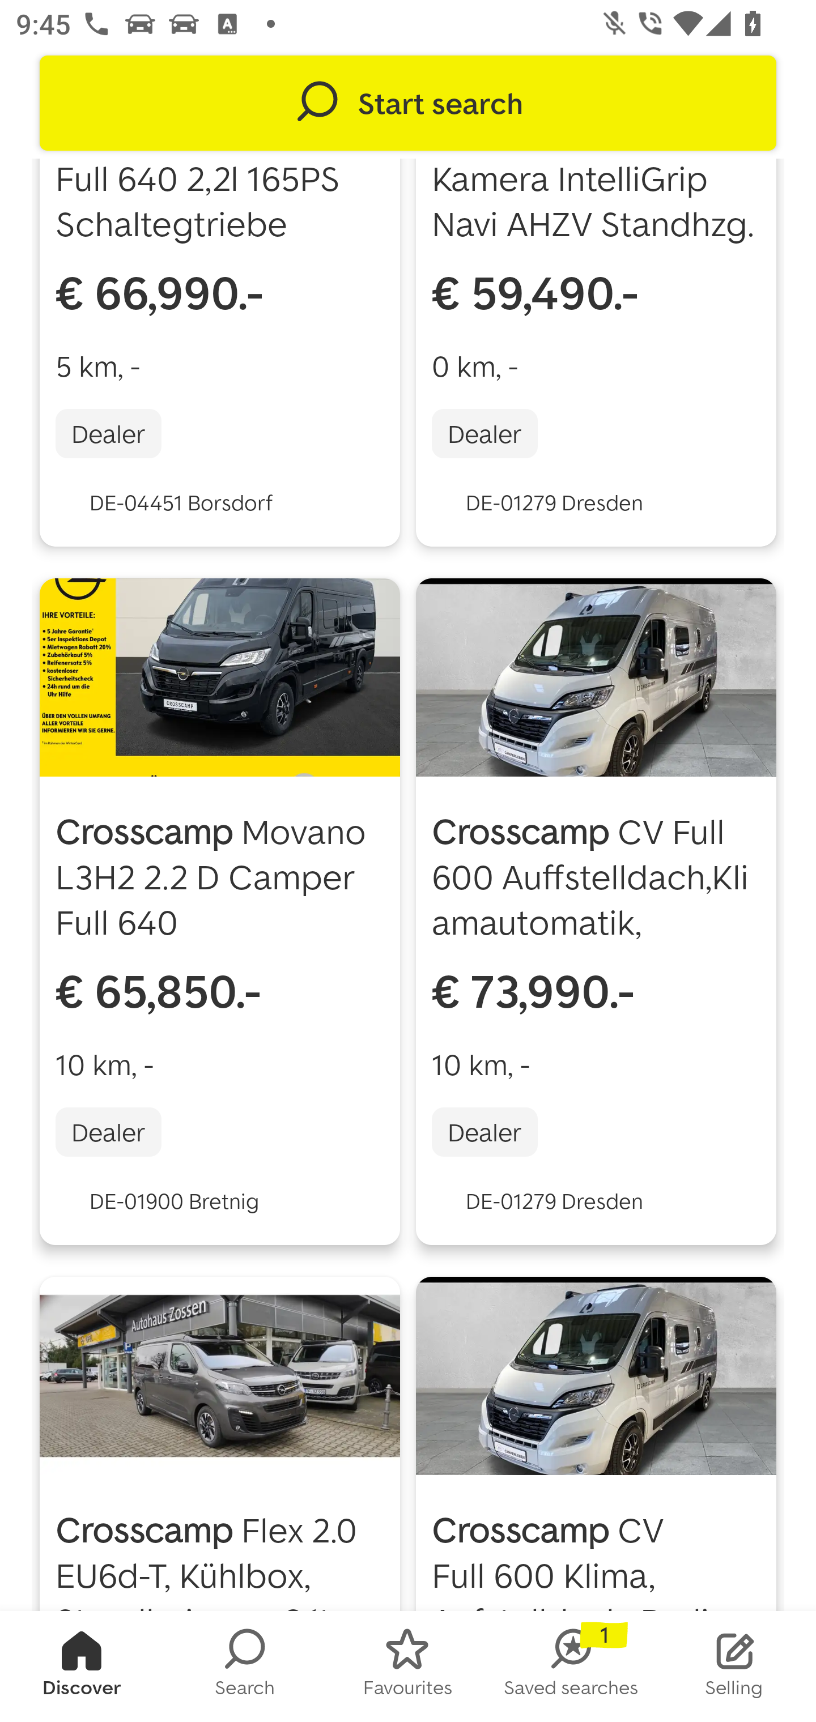  Describe the element at coordinates (245, 1666) in the screenshot. I see `SEARCH Search` at that location.